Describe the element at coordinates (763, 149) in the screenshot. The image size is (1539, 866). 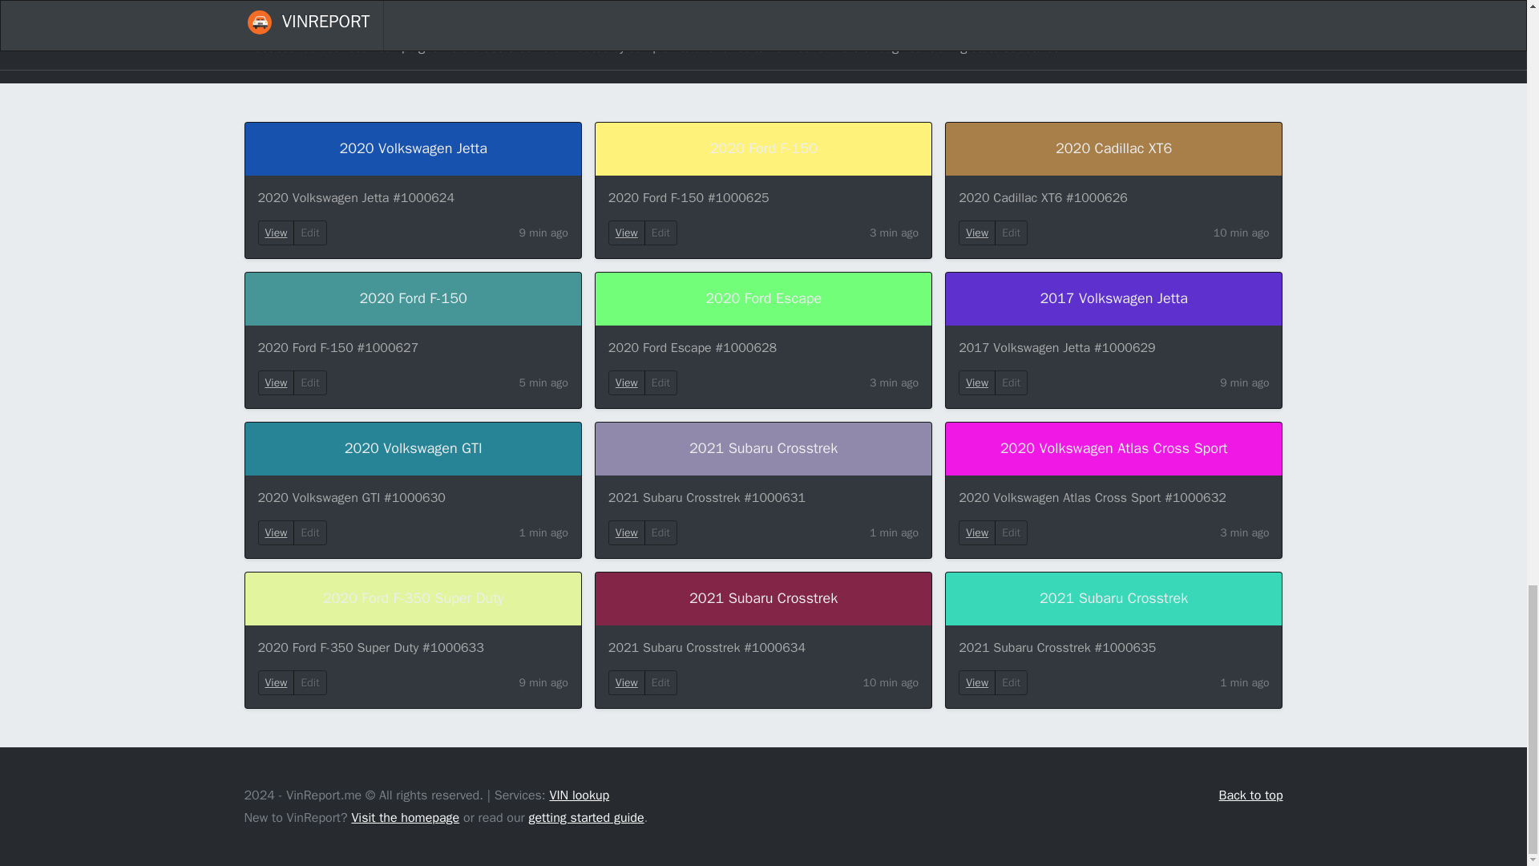
I see `2020 Ford F-150` at that location.